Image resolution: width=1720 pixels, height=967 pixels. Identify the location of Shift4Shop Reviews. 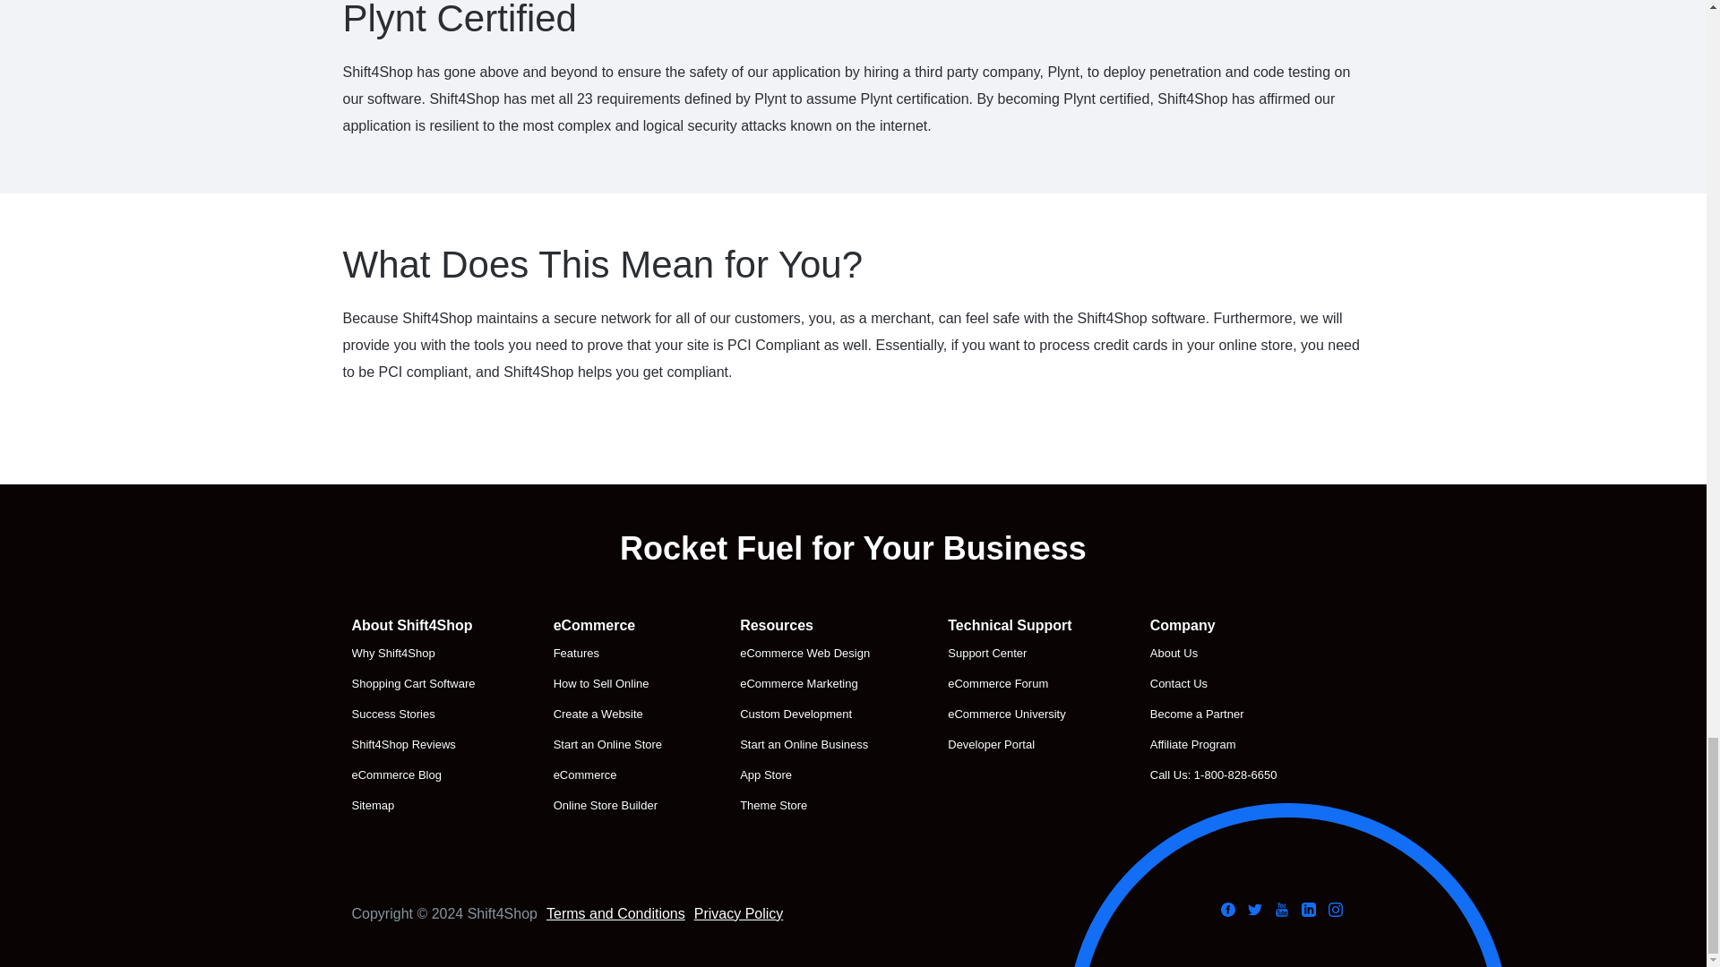
(412, 744).